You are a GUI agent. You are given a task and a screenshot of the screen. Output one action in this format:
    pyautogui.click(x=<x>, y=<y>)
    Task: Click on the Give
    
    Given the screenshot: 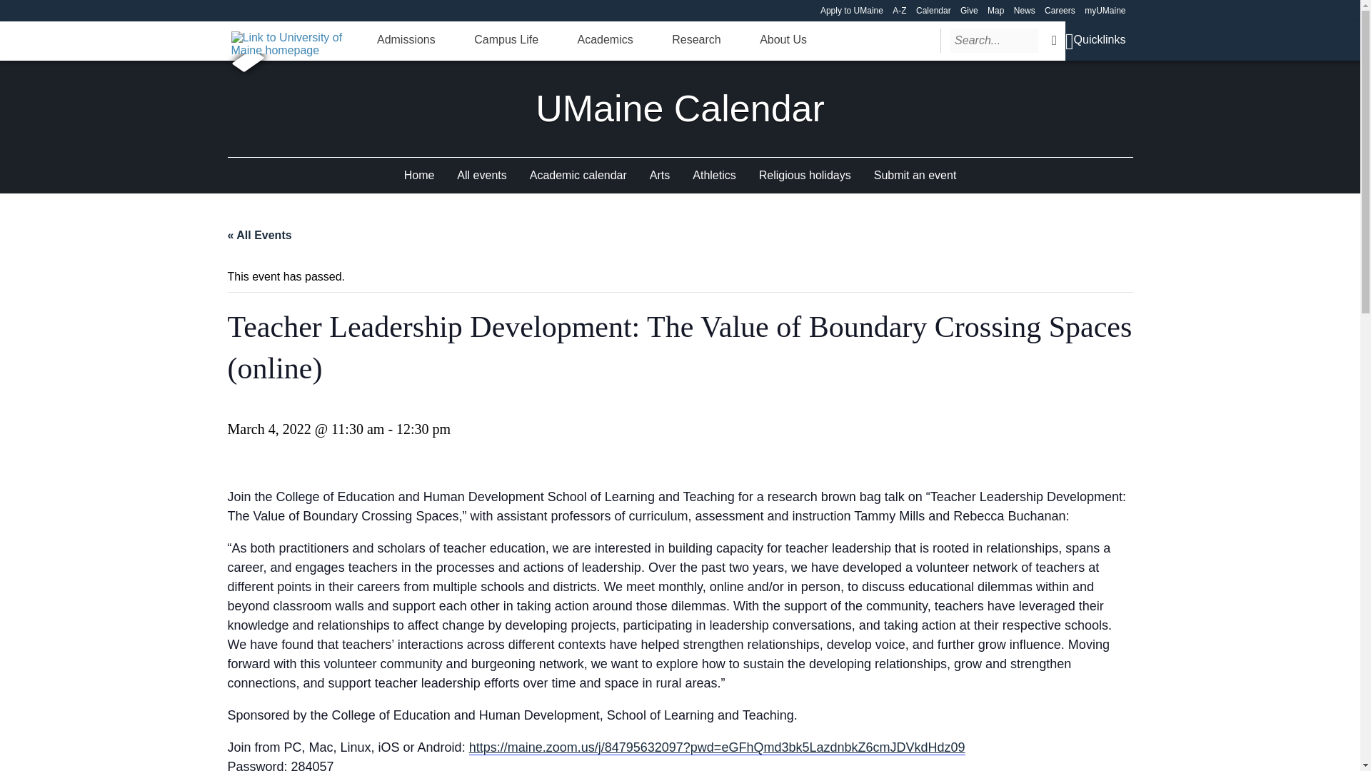 What is the action you would take?
    pyautogui.click(x=970, y=10)
    